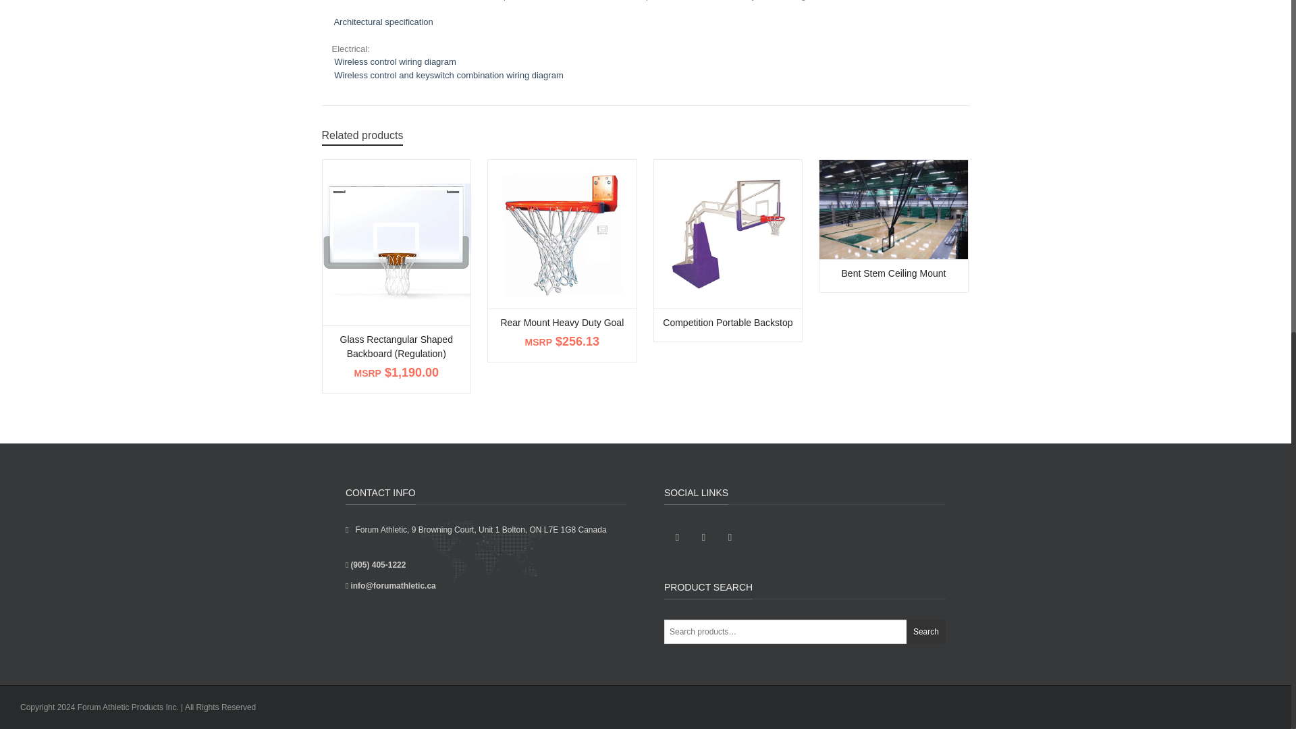 The width and height of the screenshot is (1296, 729). What do you see at coordinates (728, 234) in the screenshot?
I see `Competition Portable Backstop` at bounding box center [728, 234].